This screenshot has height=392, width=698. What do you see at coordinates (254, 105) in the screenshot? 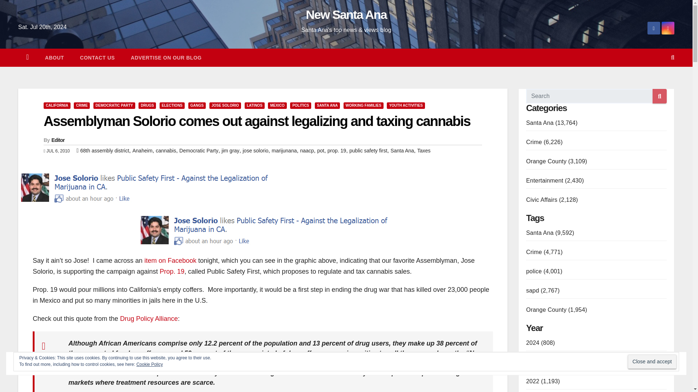
I see `LATINOS` at bounding box center [254, 105].